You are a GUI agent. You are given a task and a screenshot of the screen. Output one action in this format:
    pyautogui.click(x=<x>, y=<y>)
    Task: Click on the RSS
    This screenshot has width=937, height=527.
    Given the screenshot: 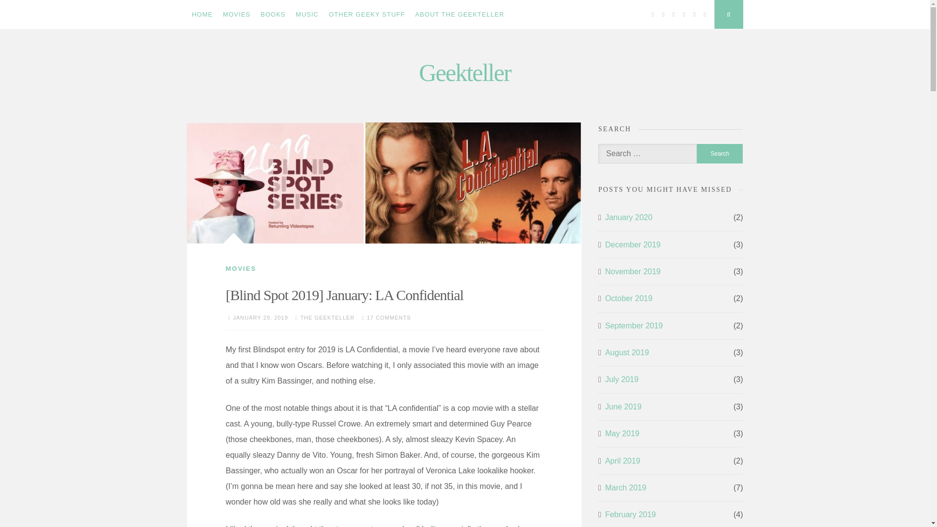 What is the action you would take?
    pyautogui.click(x=705, y=15)
    